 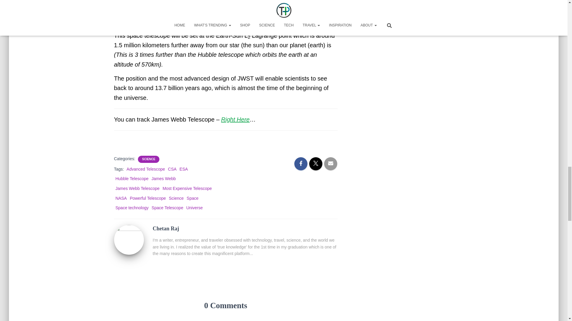 What do you see at coordinates (184, 169) in the screenshot?
I see `ESA` at bounding box center [184, 169].